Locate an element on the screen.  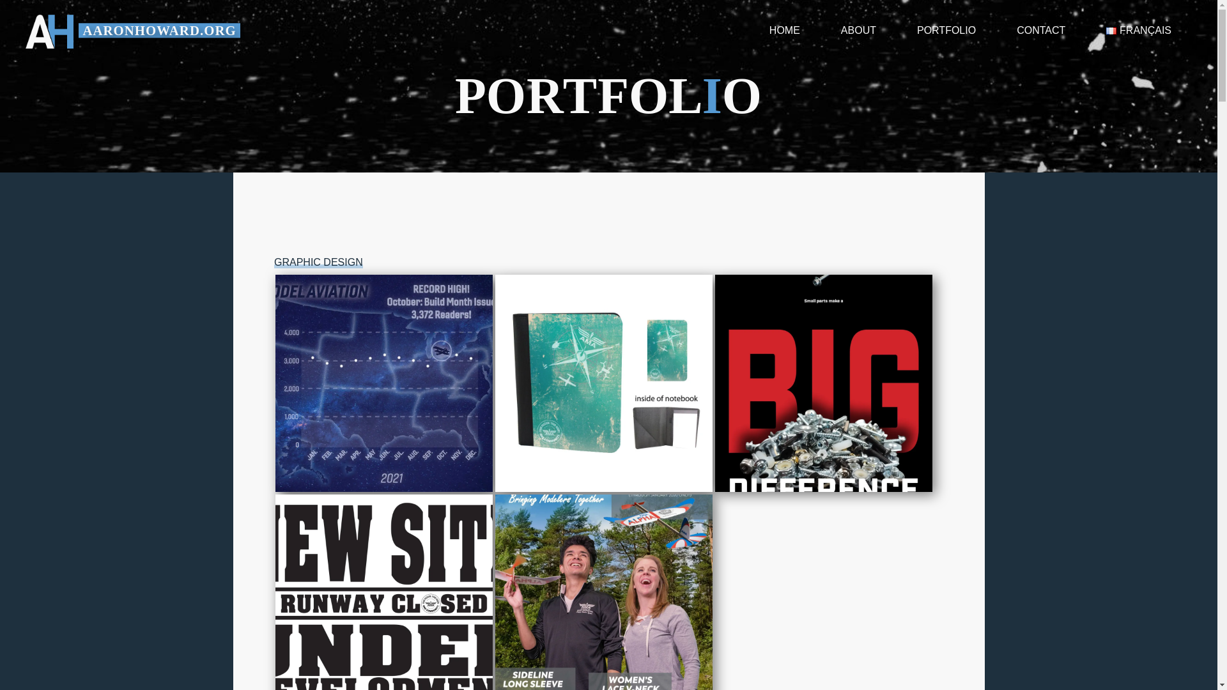
Graphic Designer is located at coordinates (158, 30).